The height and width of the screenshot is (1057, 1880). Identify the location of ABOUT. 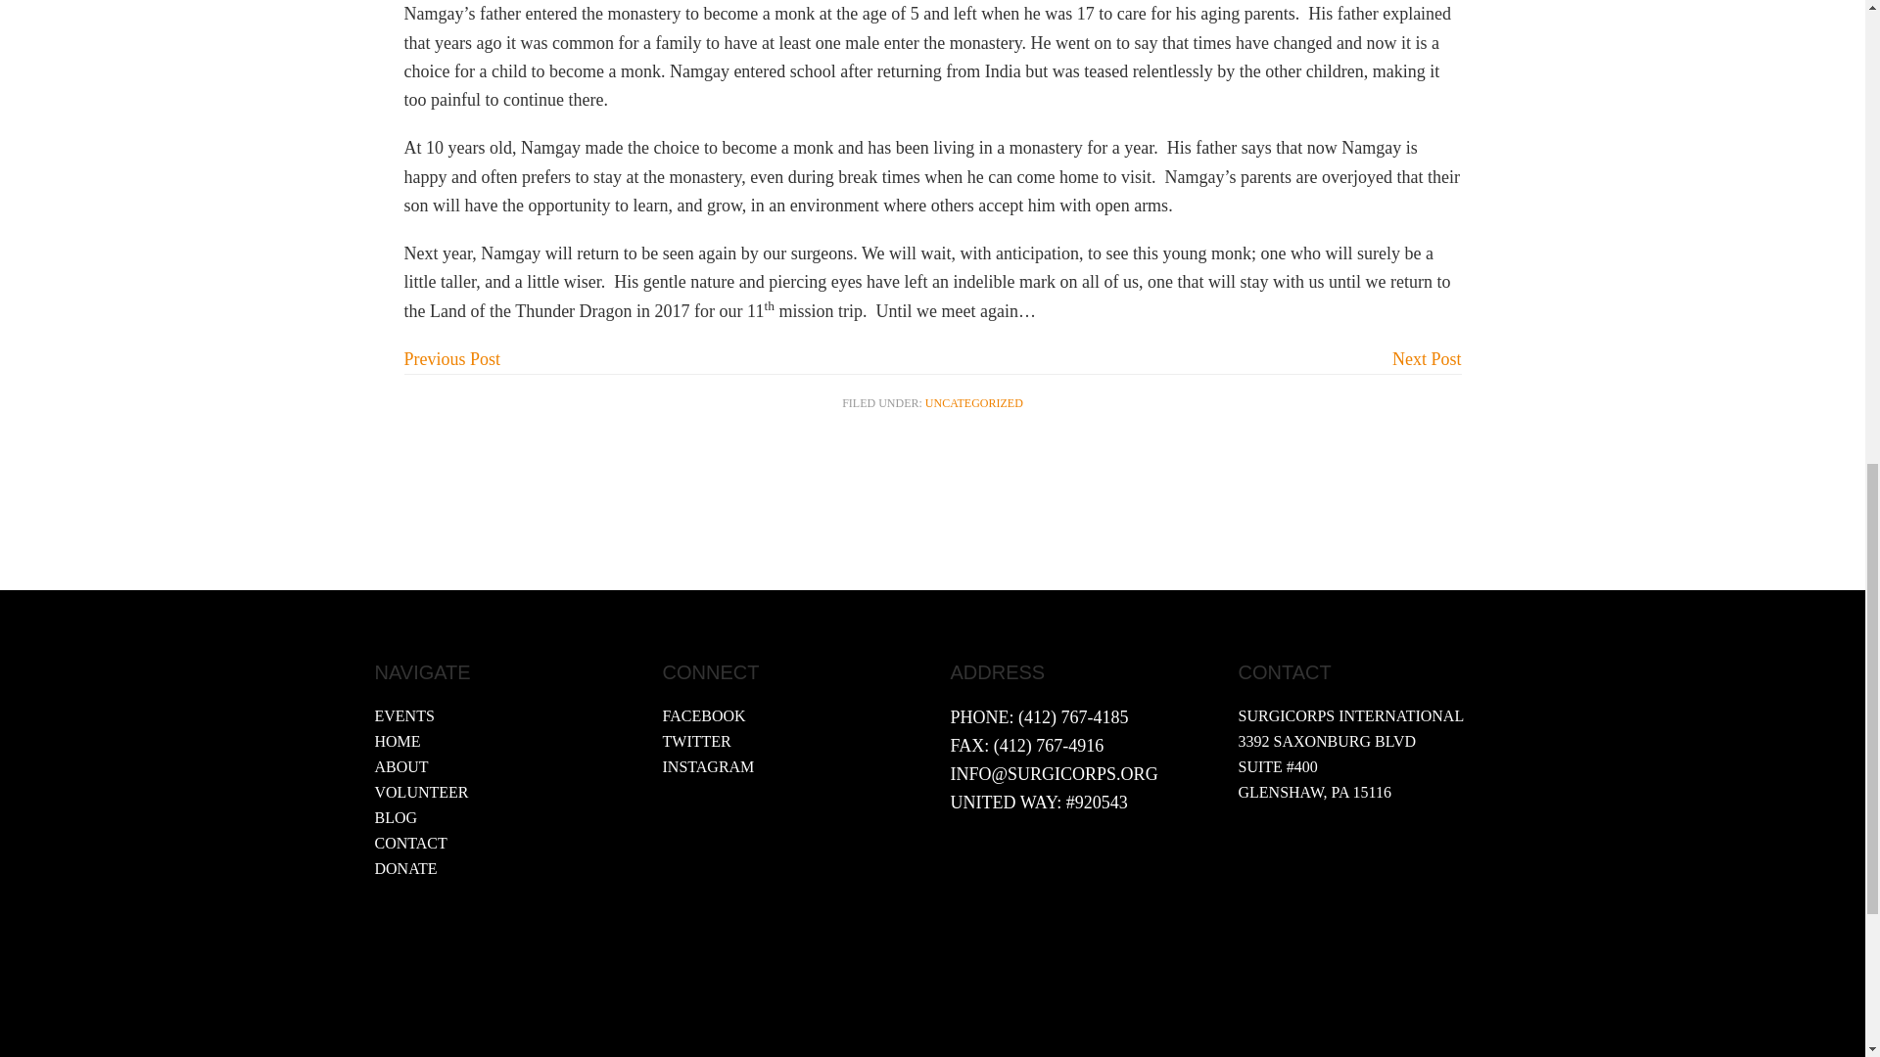
(401, 766).